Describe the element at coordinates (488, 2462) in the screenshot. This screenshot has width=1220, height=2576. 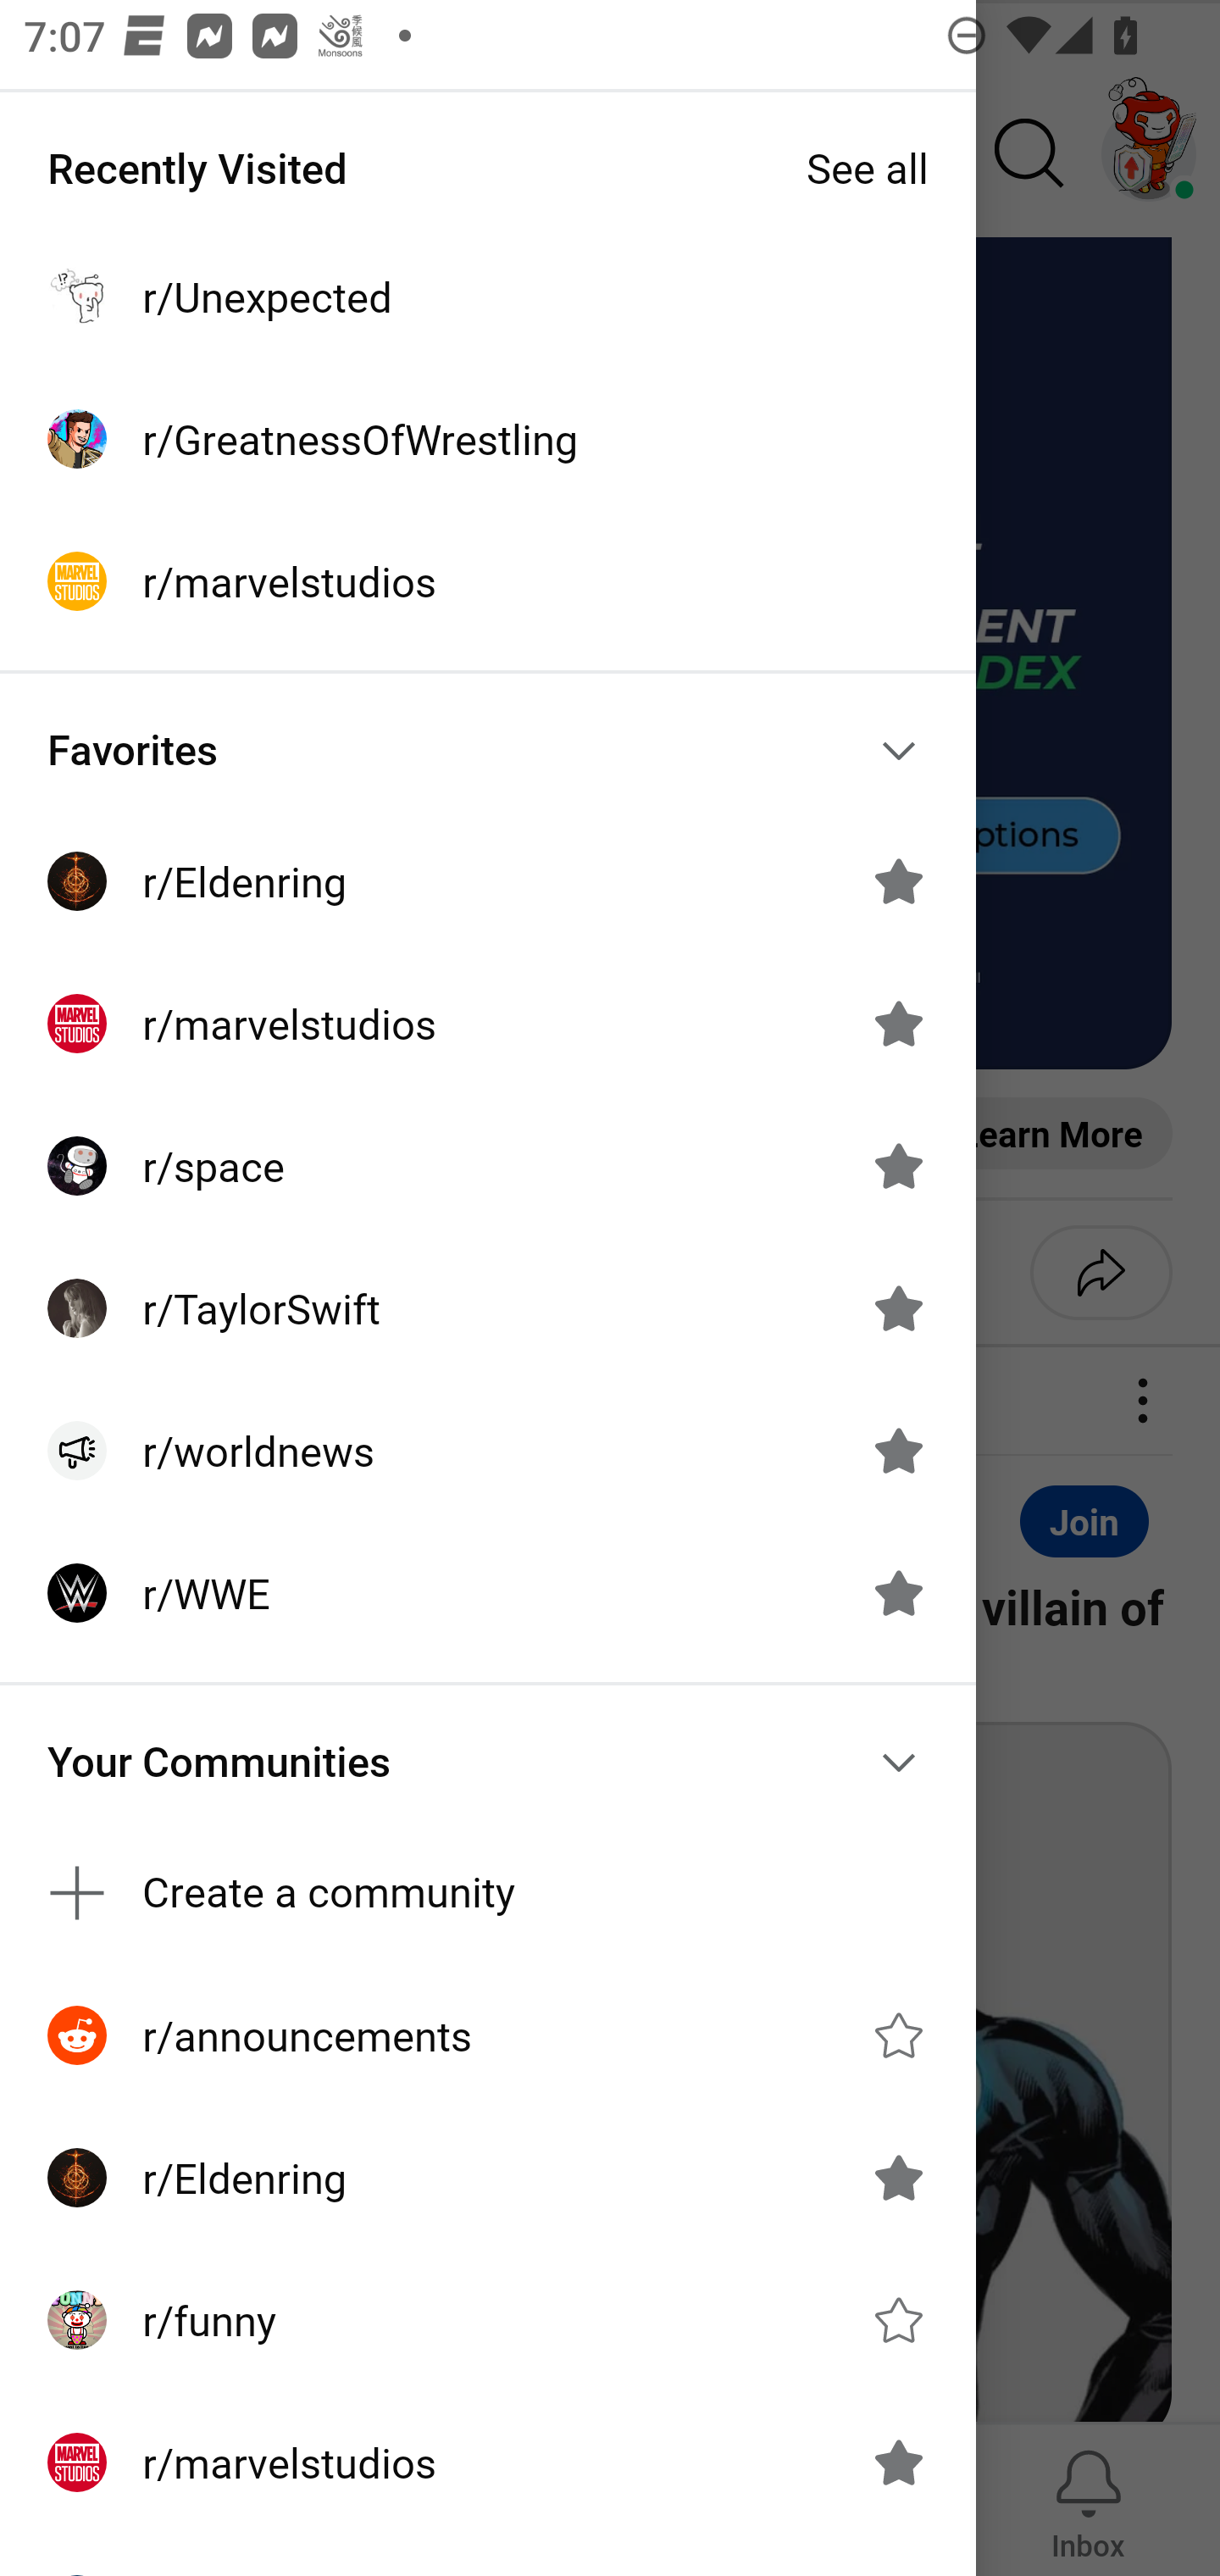
I see `r/marvelstudios Unfavorite r/marvelstudios` at that location.